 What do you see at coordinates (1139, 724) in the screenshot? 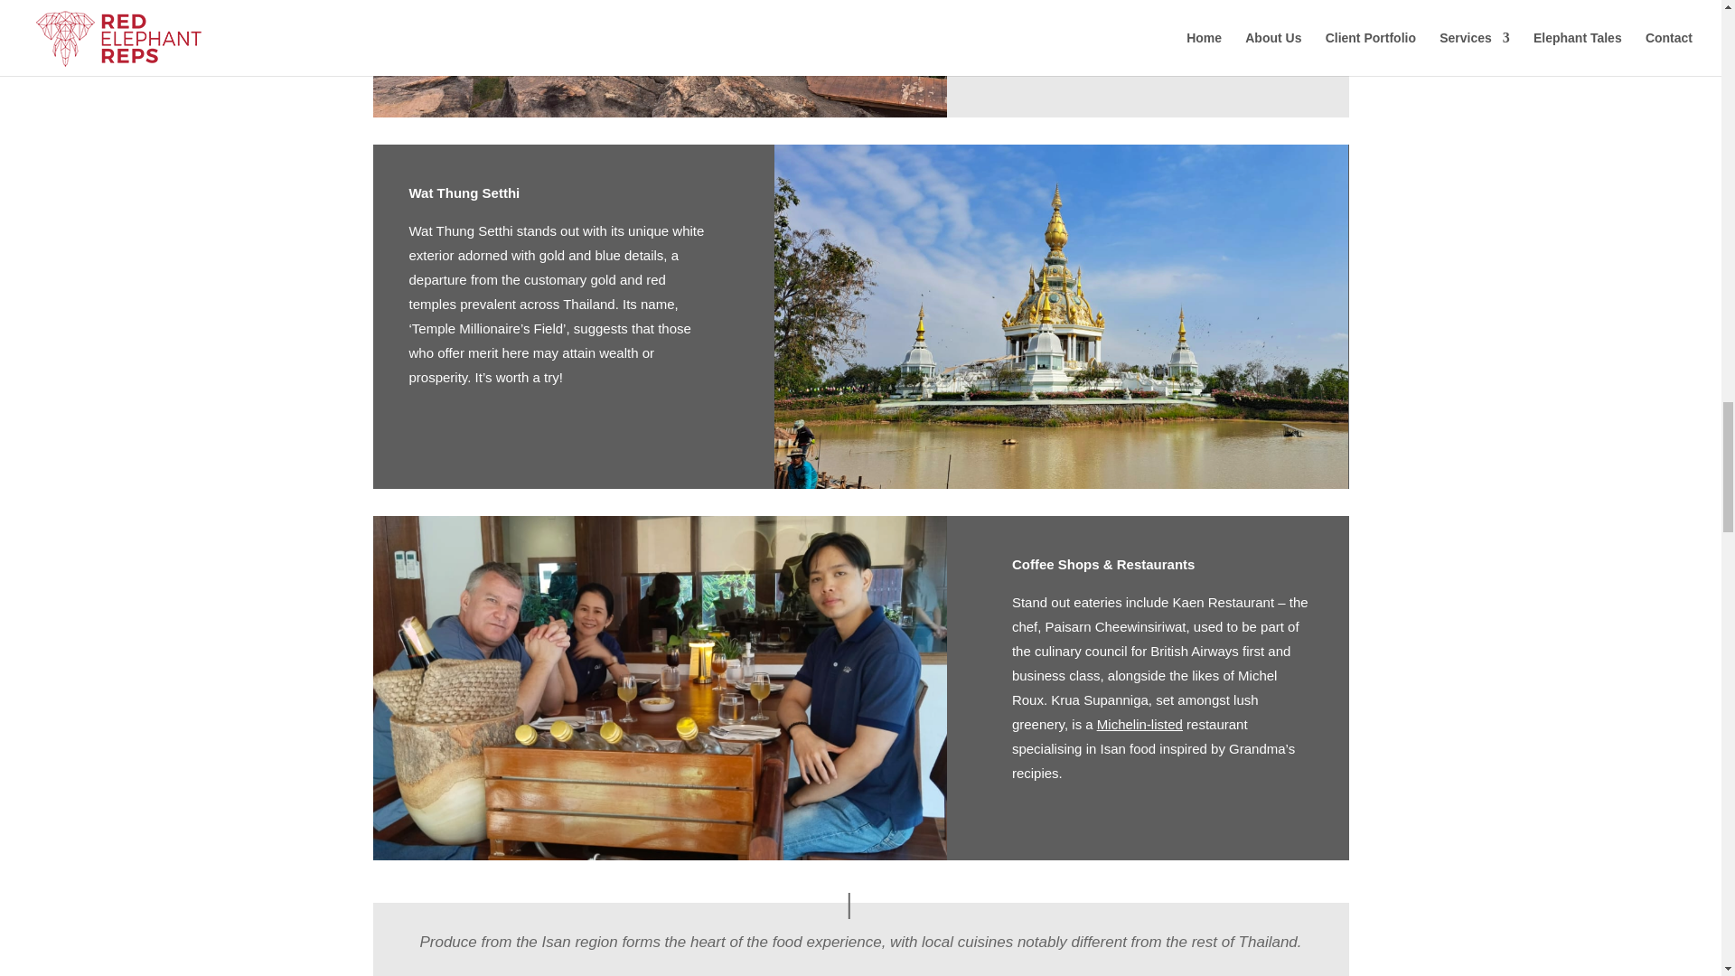
I see `Michelin-listed` at bounding box center [1139, 724].